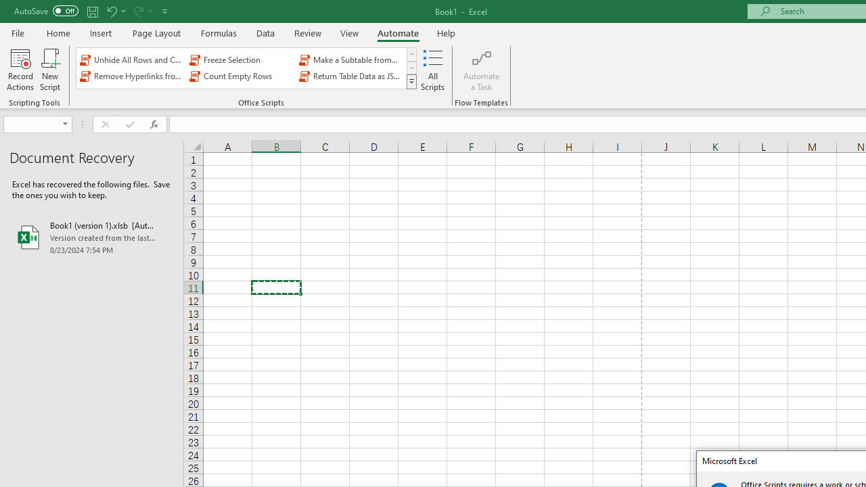  What do you see at coordinates (398, 32) in the screenshot?
I see `Automate` at bounding box center [398, 32].